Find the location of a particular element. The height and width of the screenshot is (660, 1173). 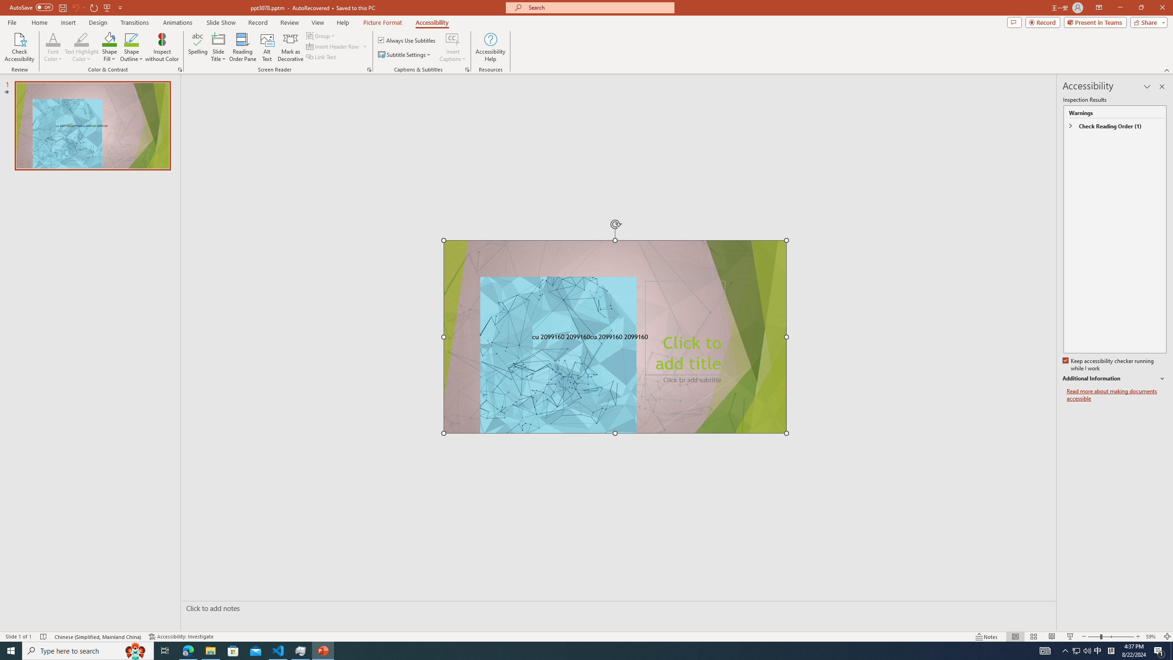

Keep accessibility checker running while I work is located at coordinates (1109, 365).